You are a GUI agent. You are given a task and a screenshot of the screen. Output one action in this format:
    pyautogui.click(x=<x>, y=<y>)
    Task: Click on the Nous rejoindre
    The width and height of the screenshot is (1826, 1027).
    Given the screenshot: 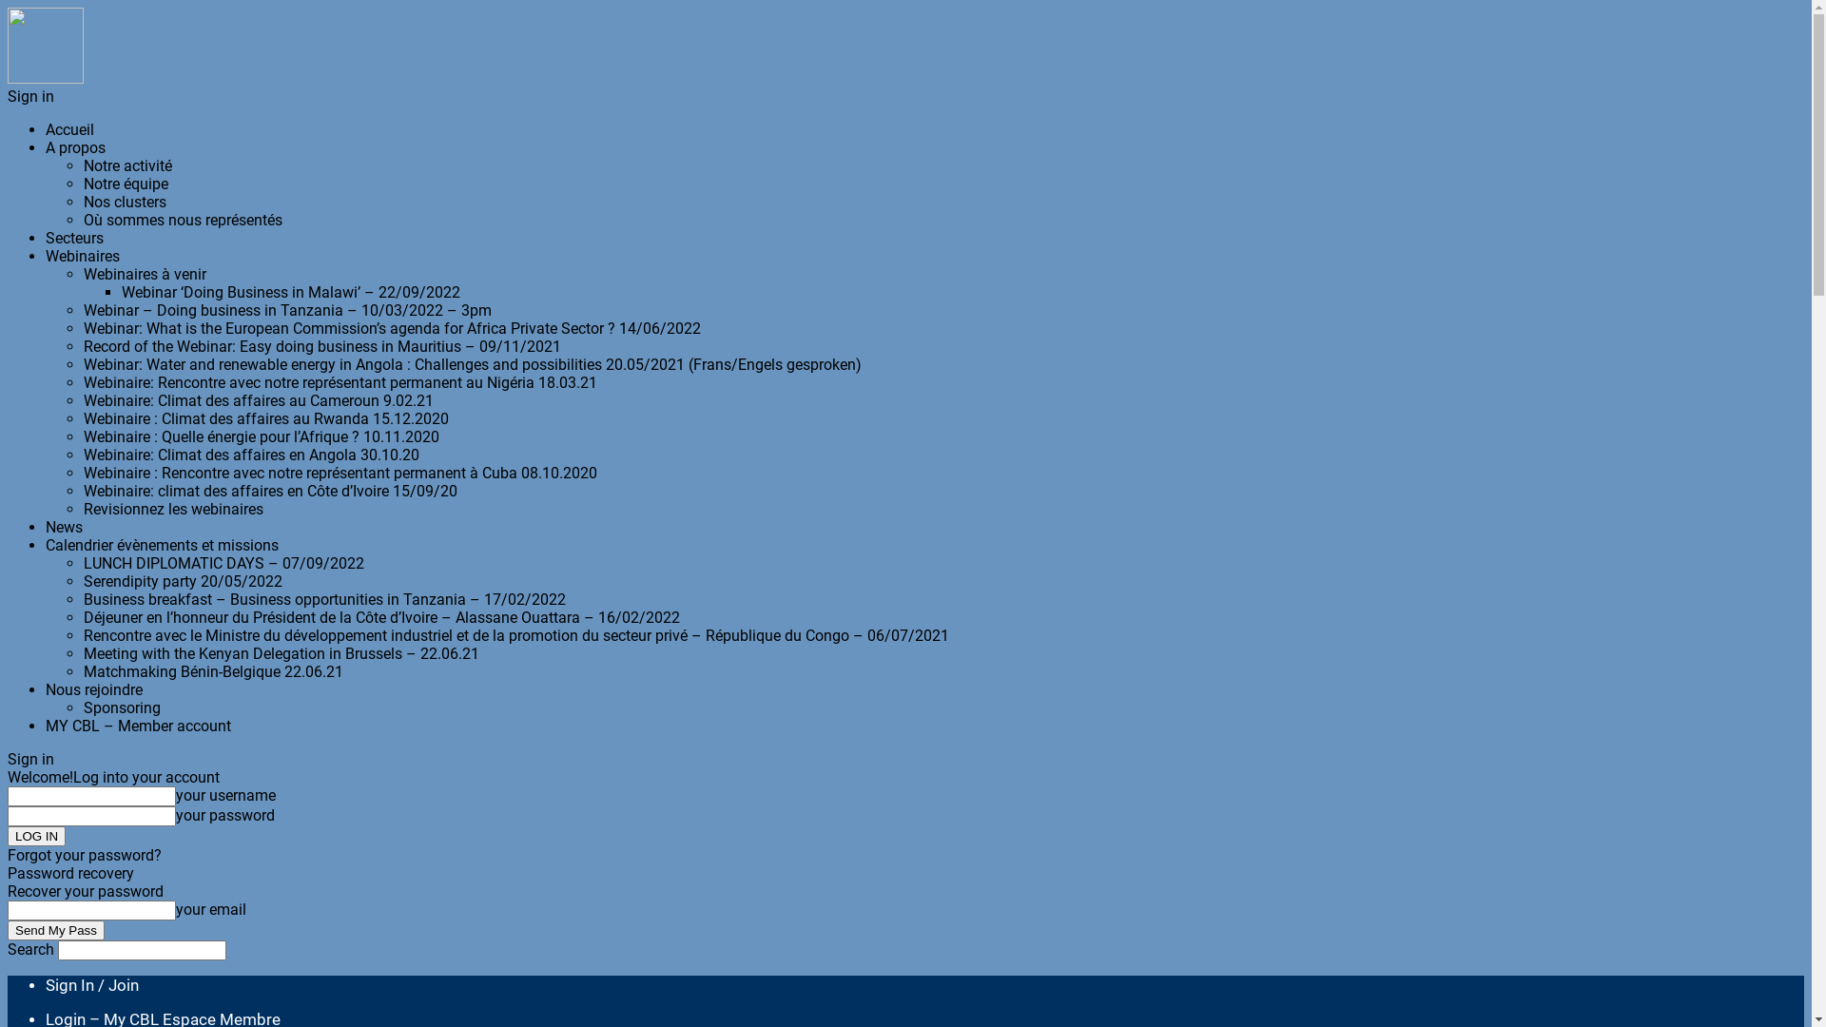 What is the action you would take?
    pyautogui.click(x=94, y=690)
    